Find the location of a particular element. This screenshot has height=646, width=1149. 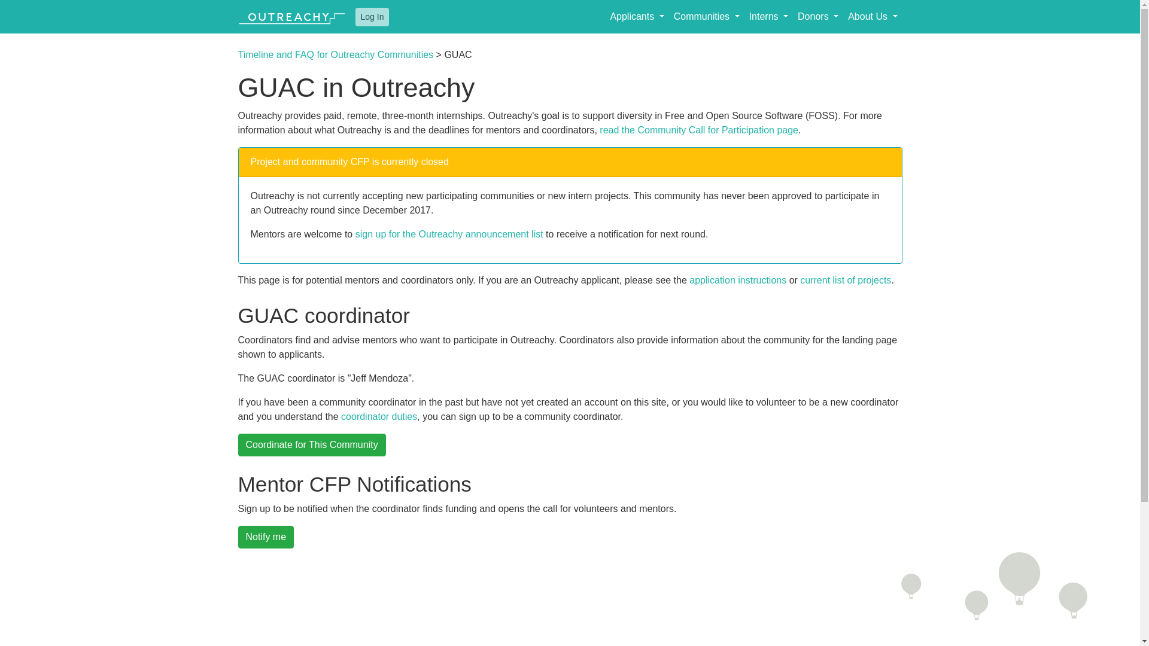

Interns is located at coordinates (768, 16).